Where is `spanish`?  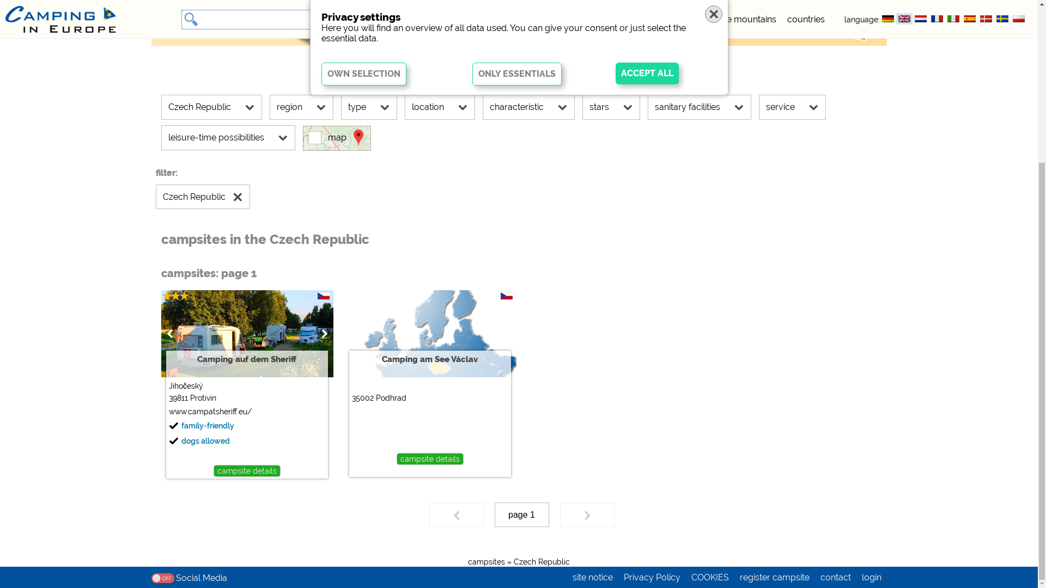
spanish is located at coordinates (970, 236).